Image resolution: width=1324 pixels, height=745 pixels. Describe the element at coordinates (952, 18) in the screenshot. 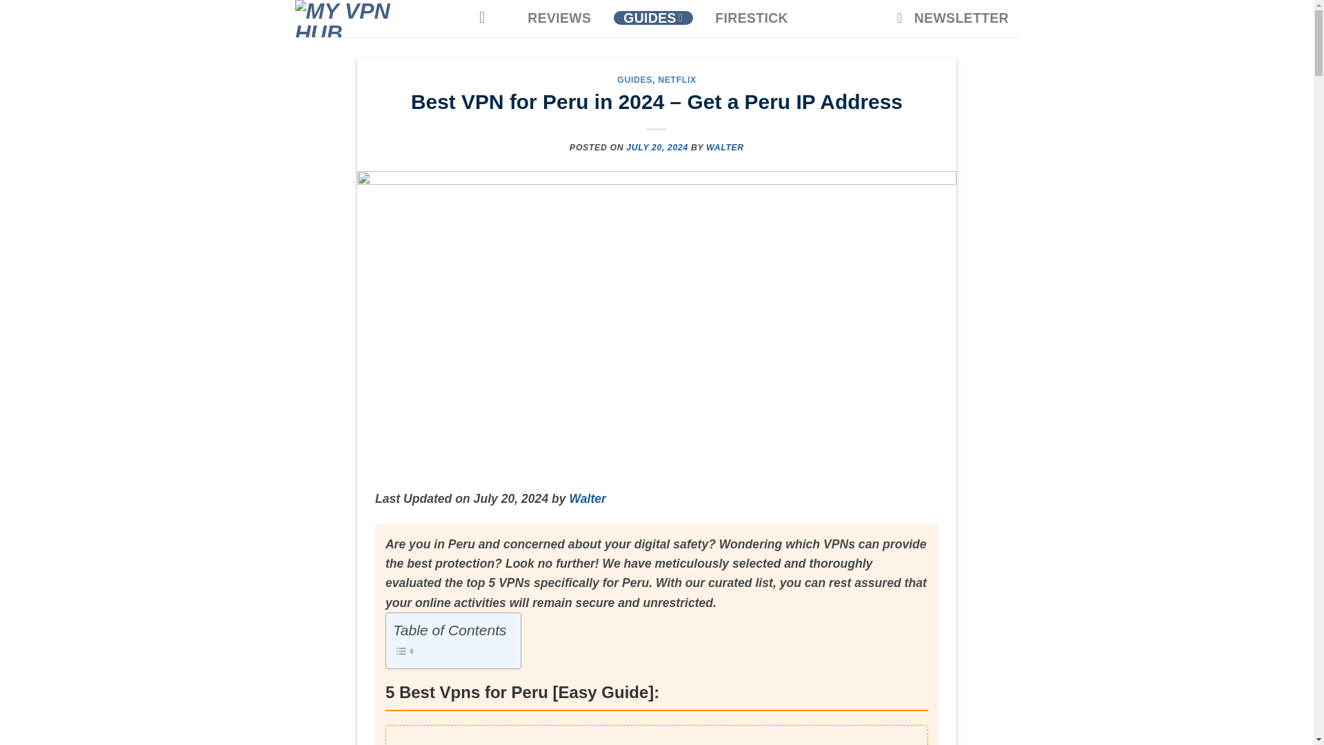

I see `NEWSLETTER` at that location.